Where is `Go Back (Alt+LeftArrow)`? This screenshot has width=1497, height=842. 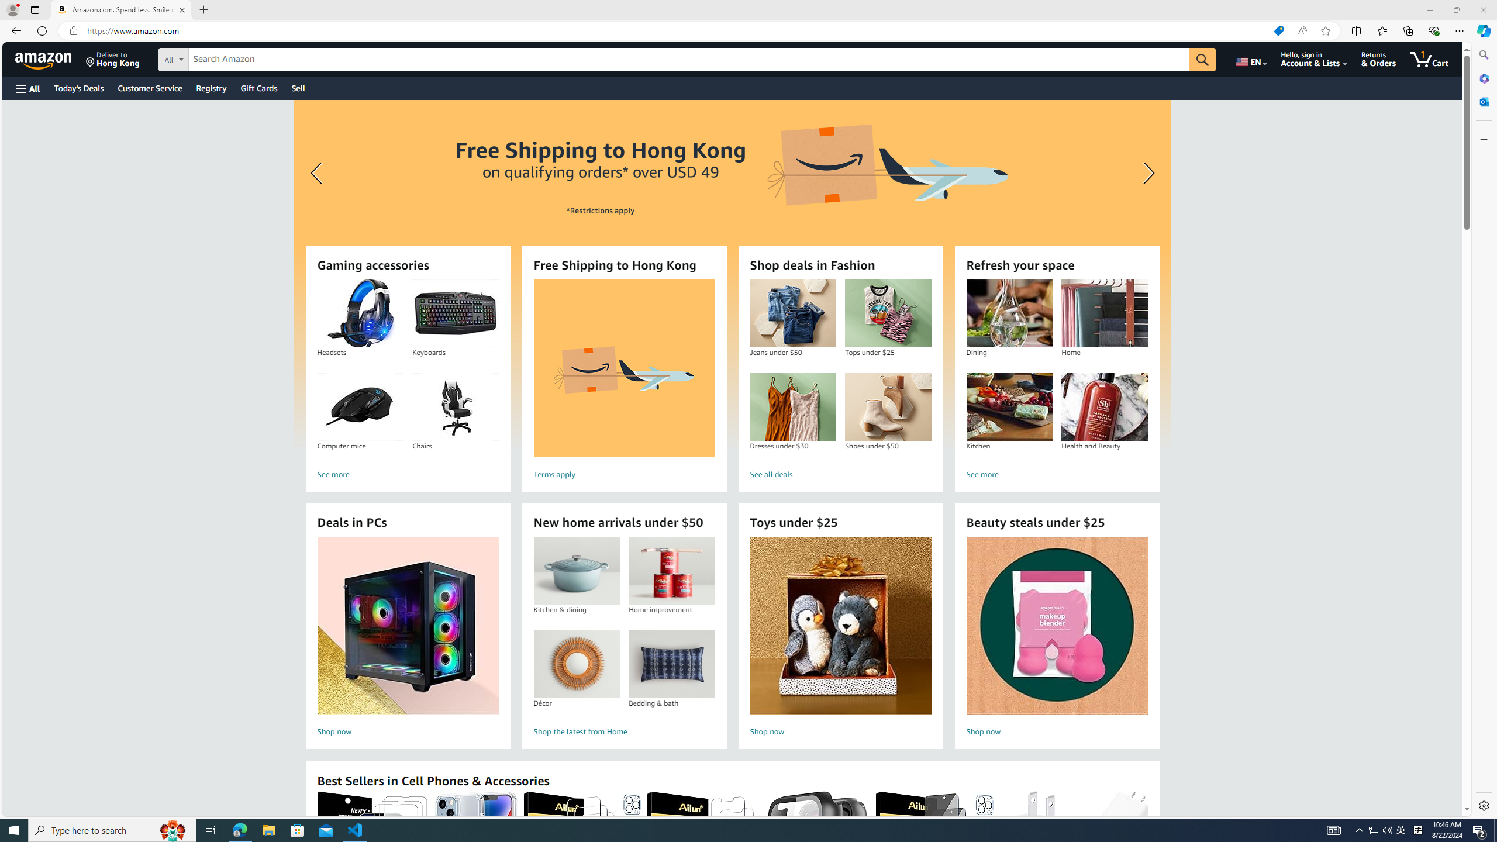
Go Back (Alt+LeftArrow) is located at coordinates (561, 9).